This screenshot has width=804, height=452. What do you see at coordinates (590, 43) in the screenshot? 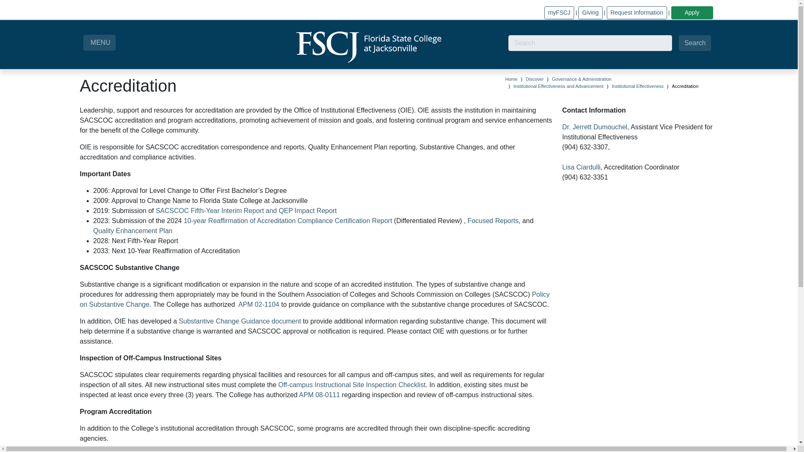
I see `Search input` at bounding box center [590, 43].